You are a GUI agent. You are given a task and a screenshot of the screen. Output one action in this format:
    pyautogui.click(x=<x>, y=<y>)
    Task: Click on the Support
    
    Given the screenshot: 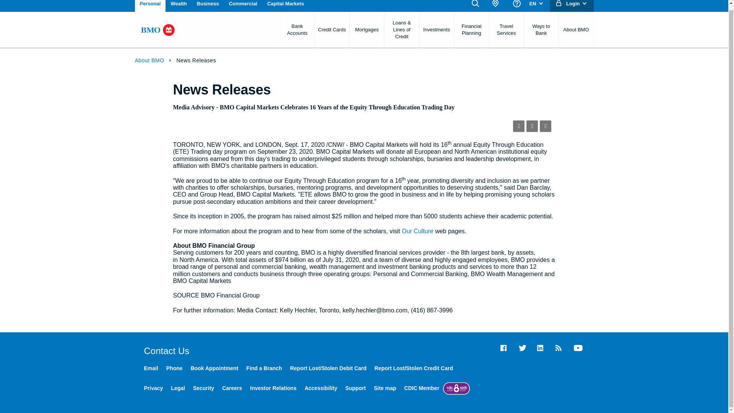 What is the action you would take?
    pyautogui.click(x=514, y=6)
    